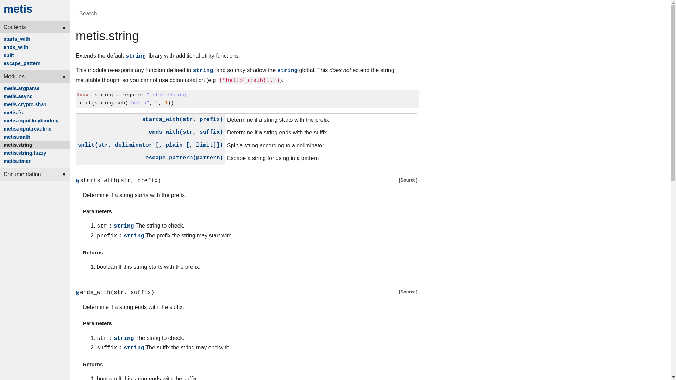 Image resolution: width=676 pixels, height=380 pixels. Describe the element at coordinates (35, 153) in the screenshot. I see `metis.string.fuzzy` at that location.